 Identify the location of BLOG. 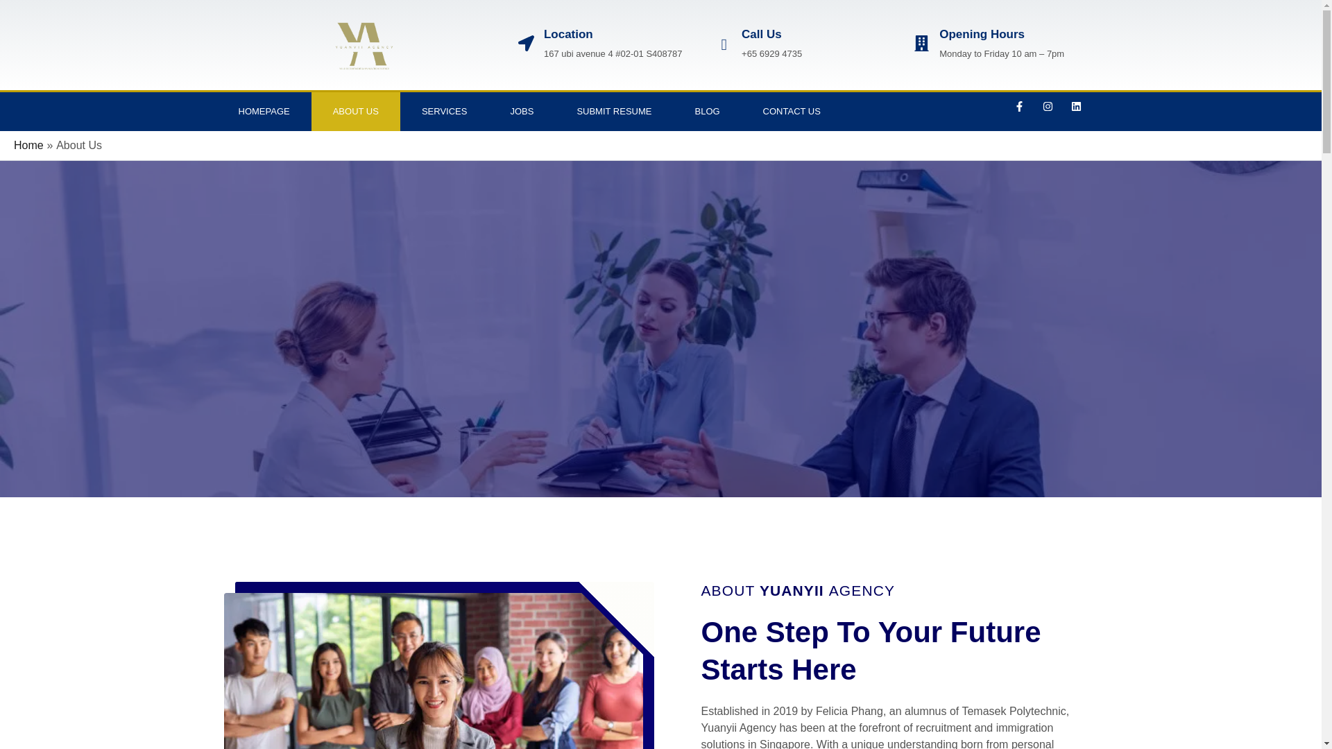
(706, 111).